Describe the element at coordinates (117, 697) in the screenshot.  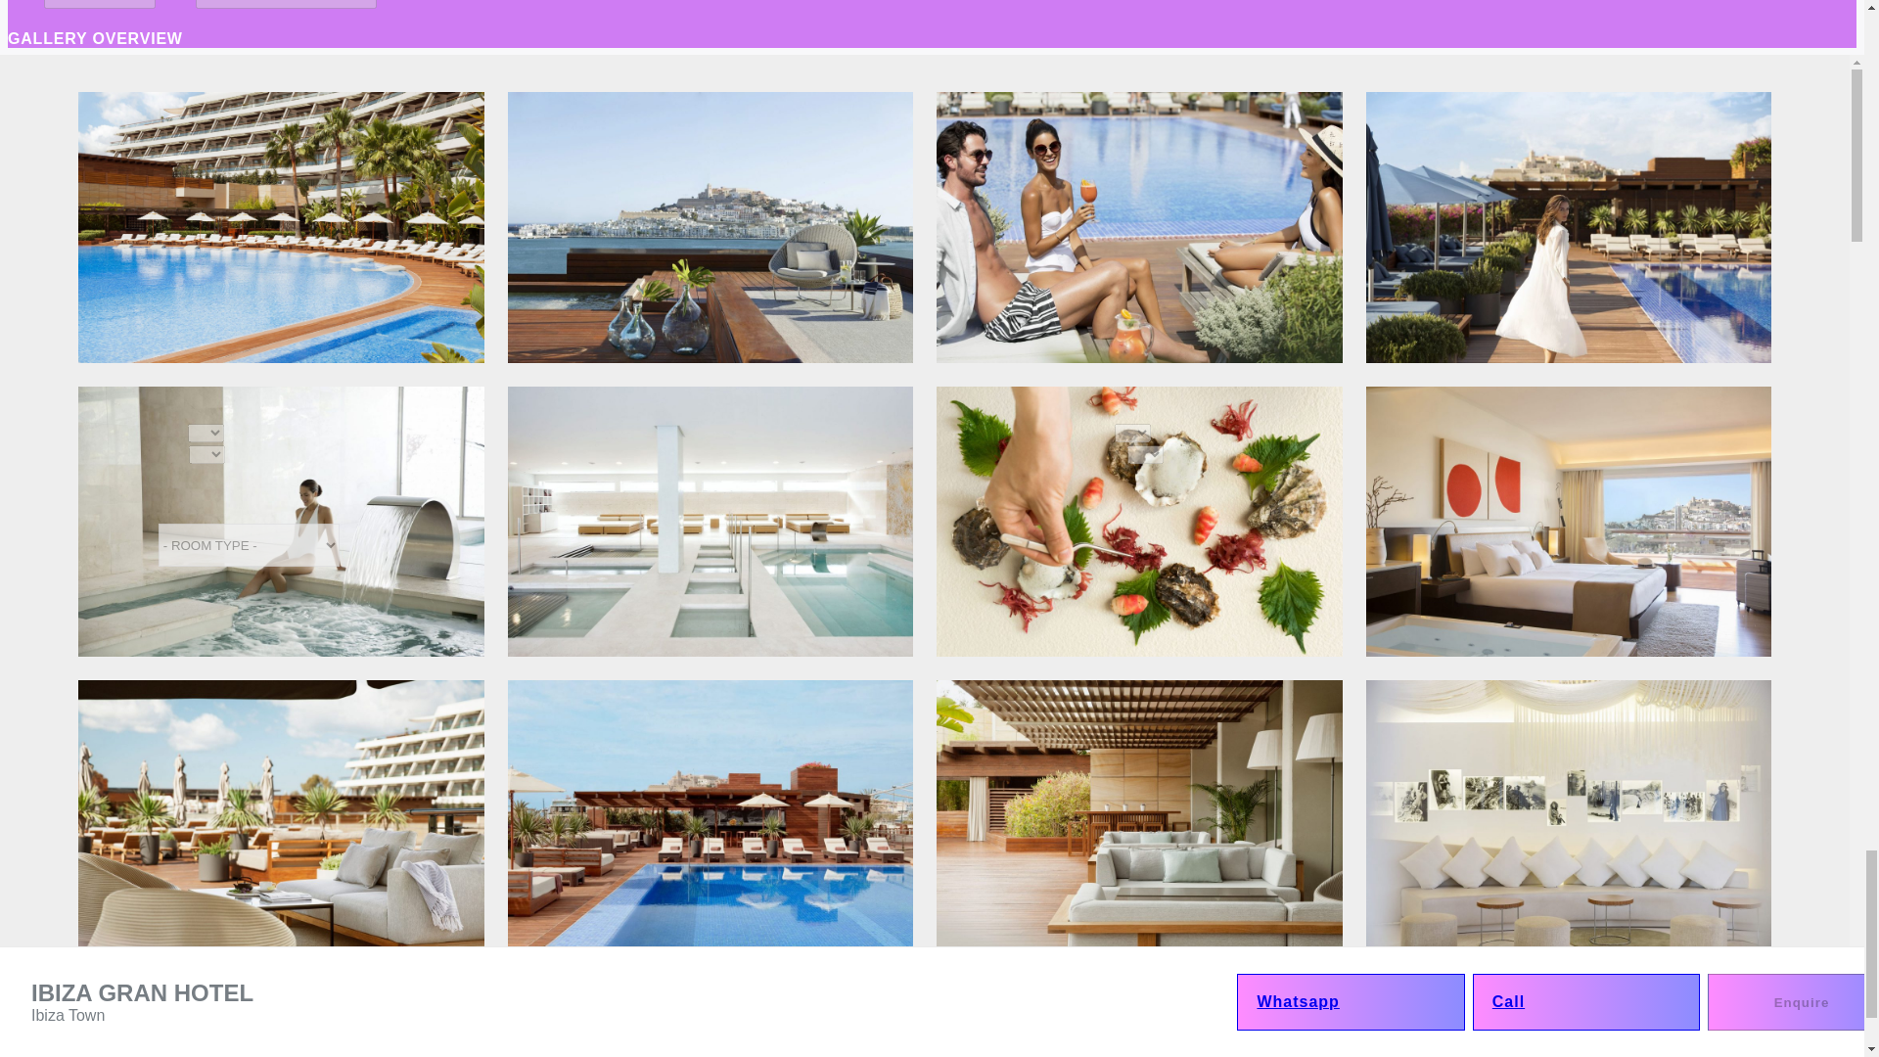
I see `SEND` at that location.